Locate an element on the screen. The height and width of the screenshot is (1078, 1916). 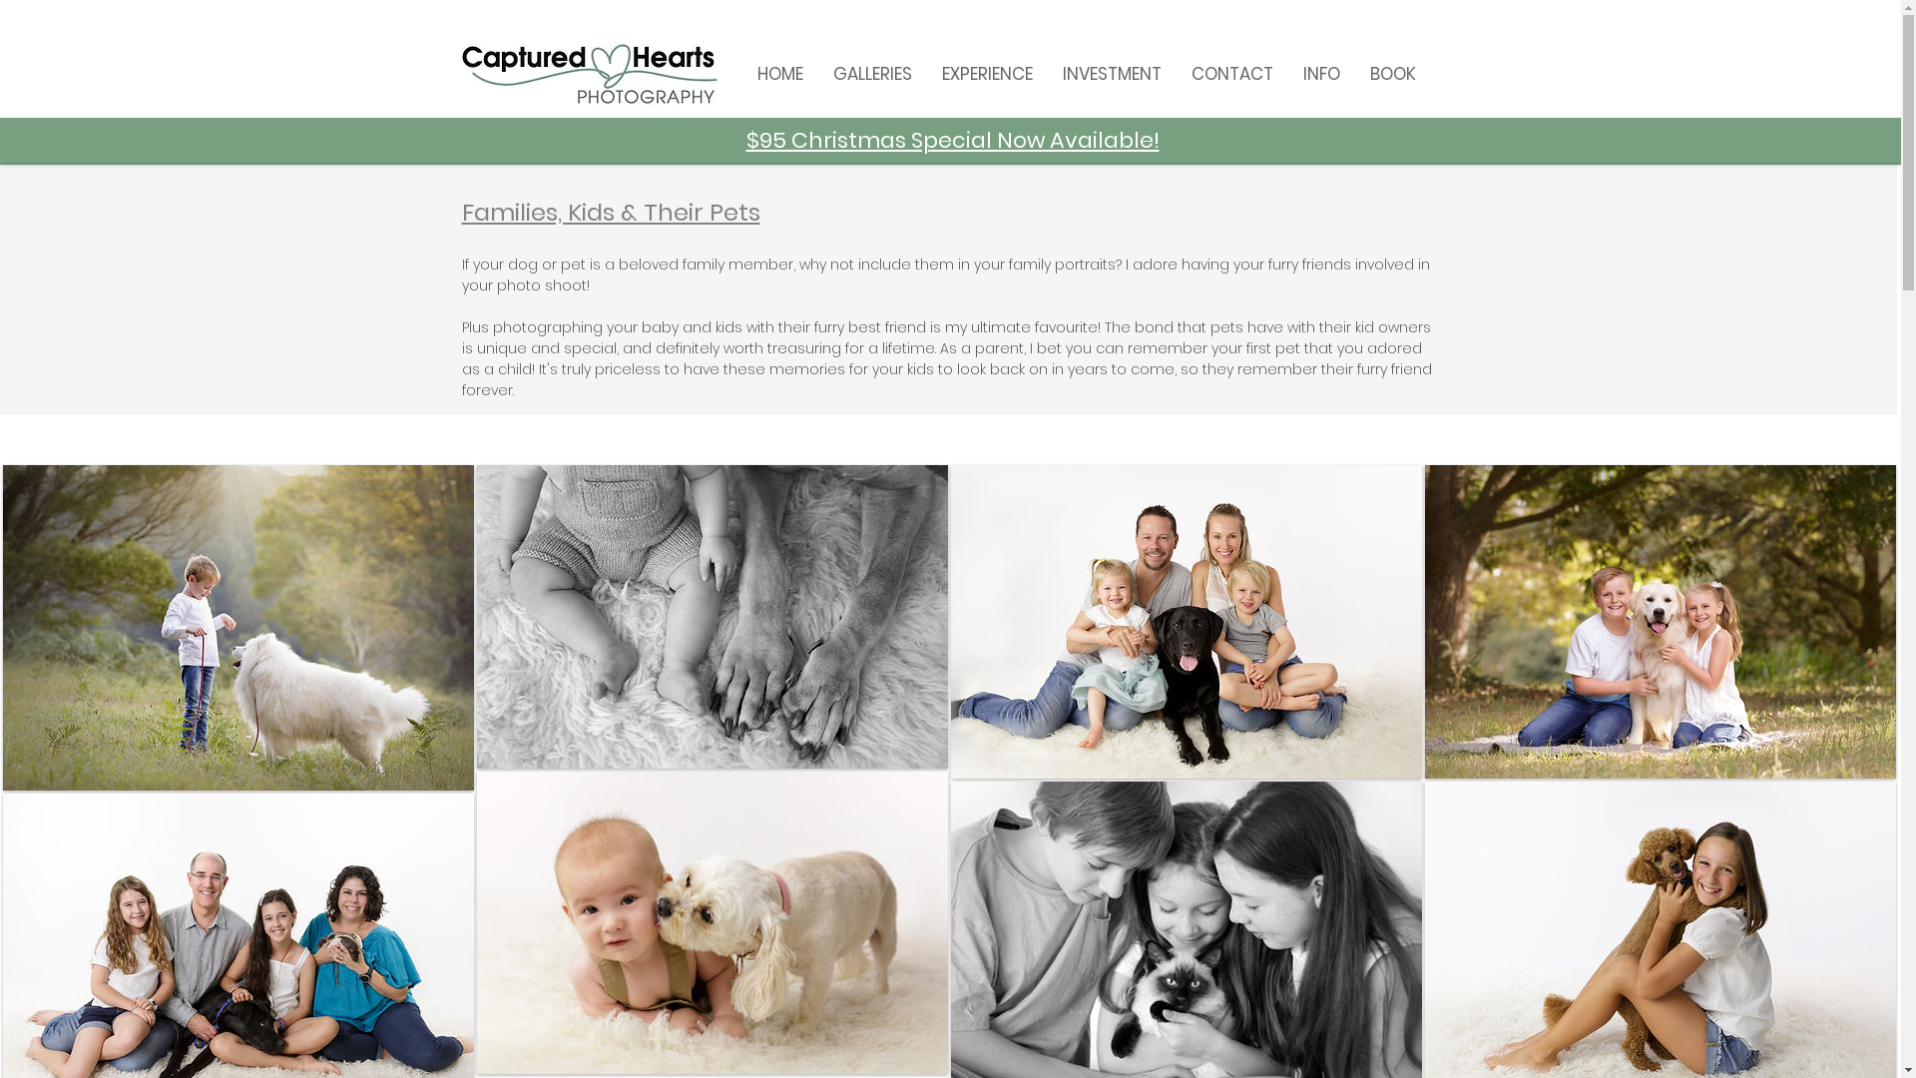
HOME is located at coordinates (780, 74).